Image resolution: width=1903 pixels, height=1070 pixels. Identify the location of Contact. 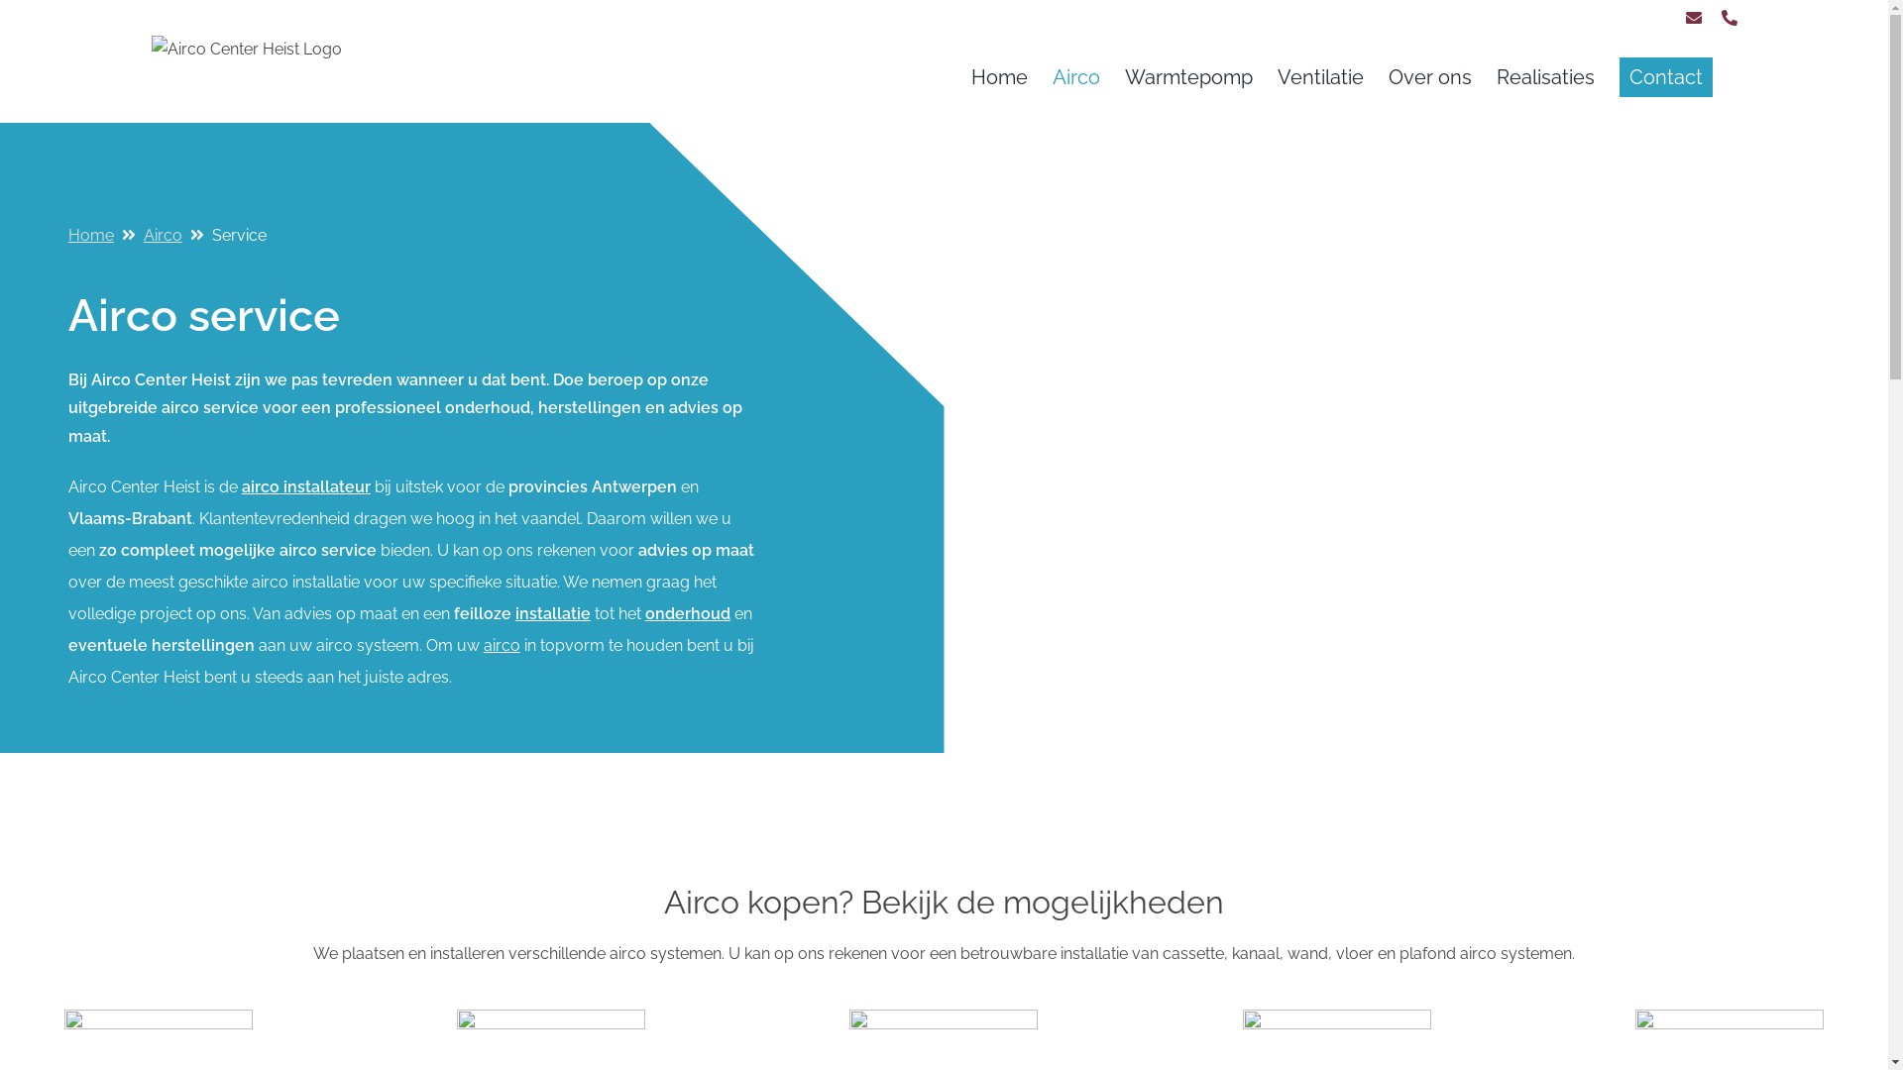
(1666, 77).